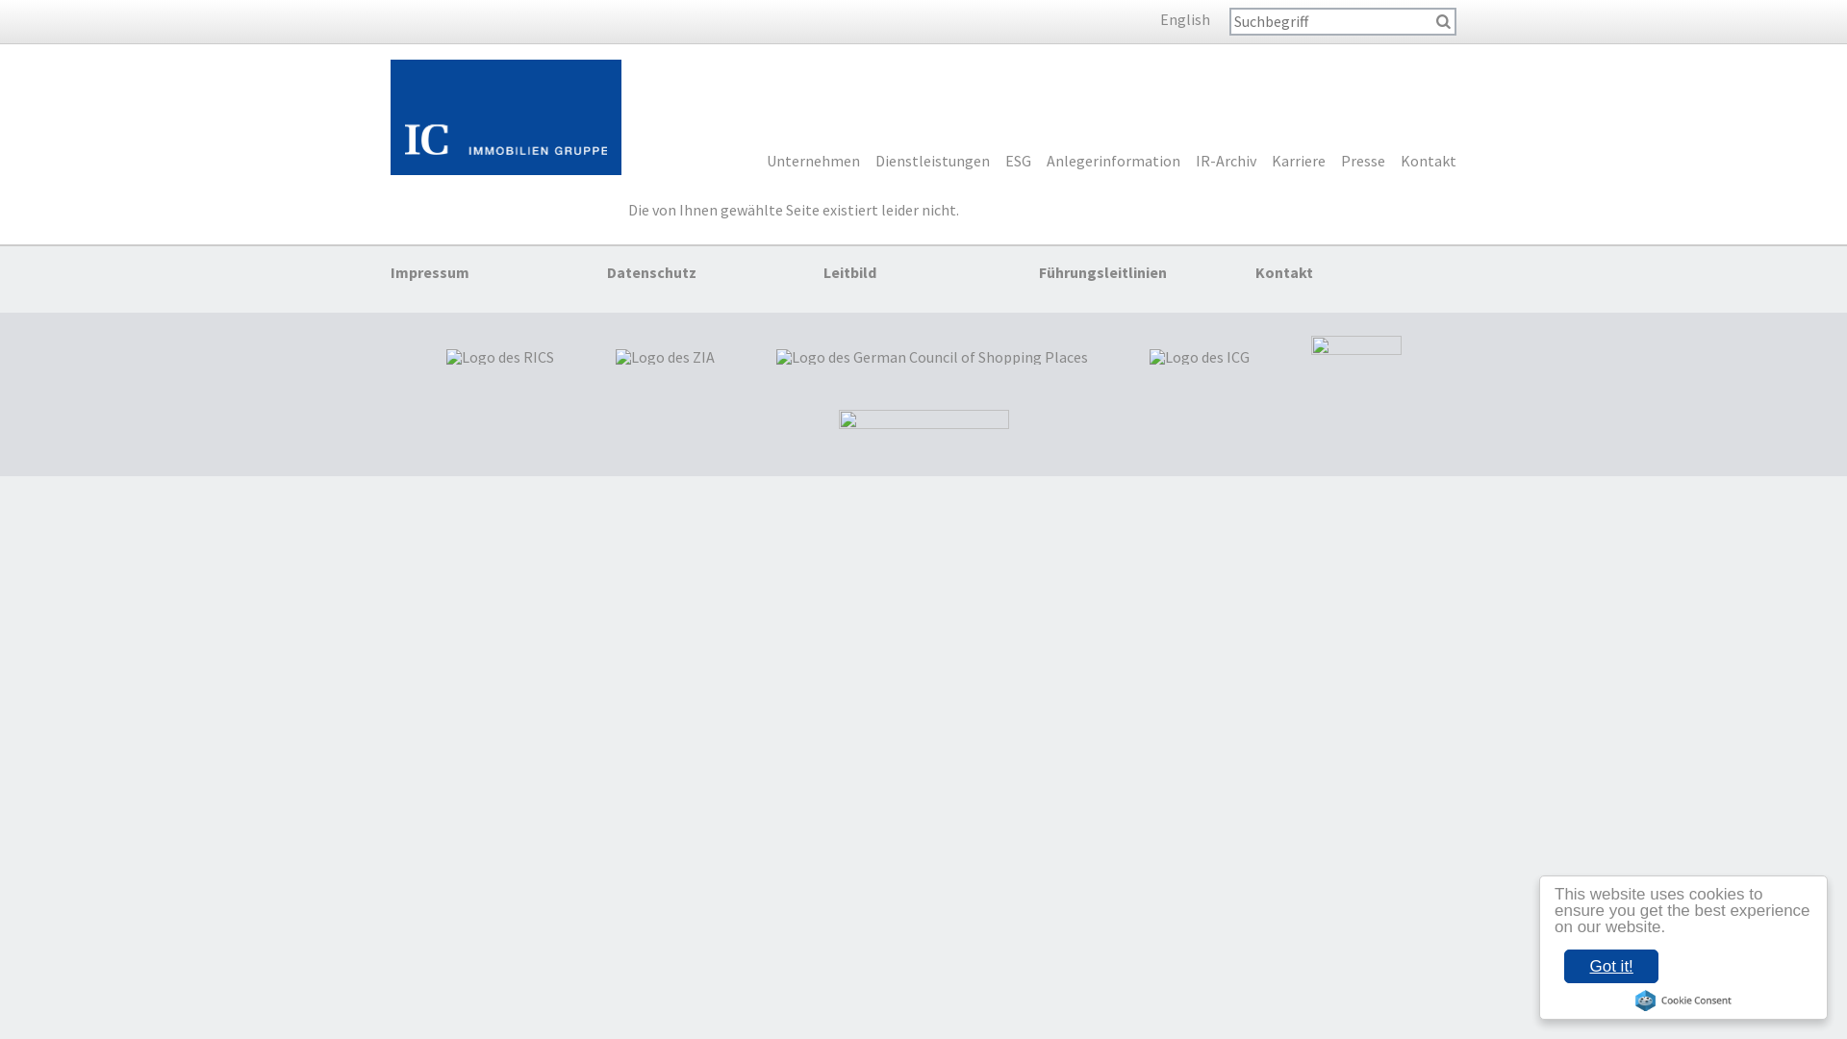  What do you see at coordinates (1299, 165) in the screenshot?
I see `Karriere` at bounding box center [1299, 165].